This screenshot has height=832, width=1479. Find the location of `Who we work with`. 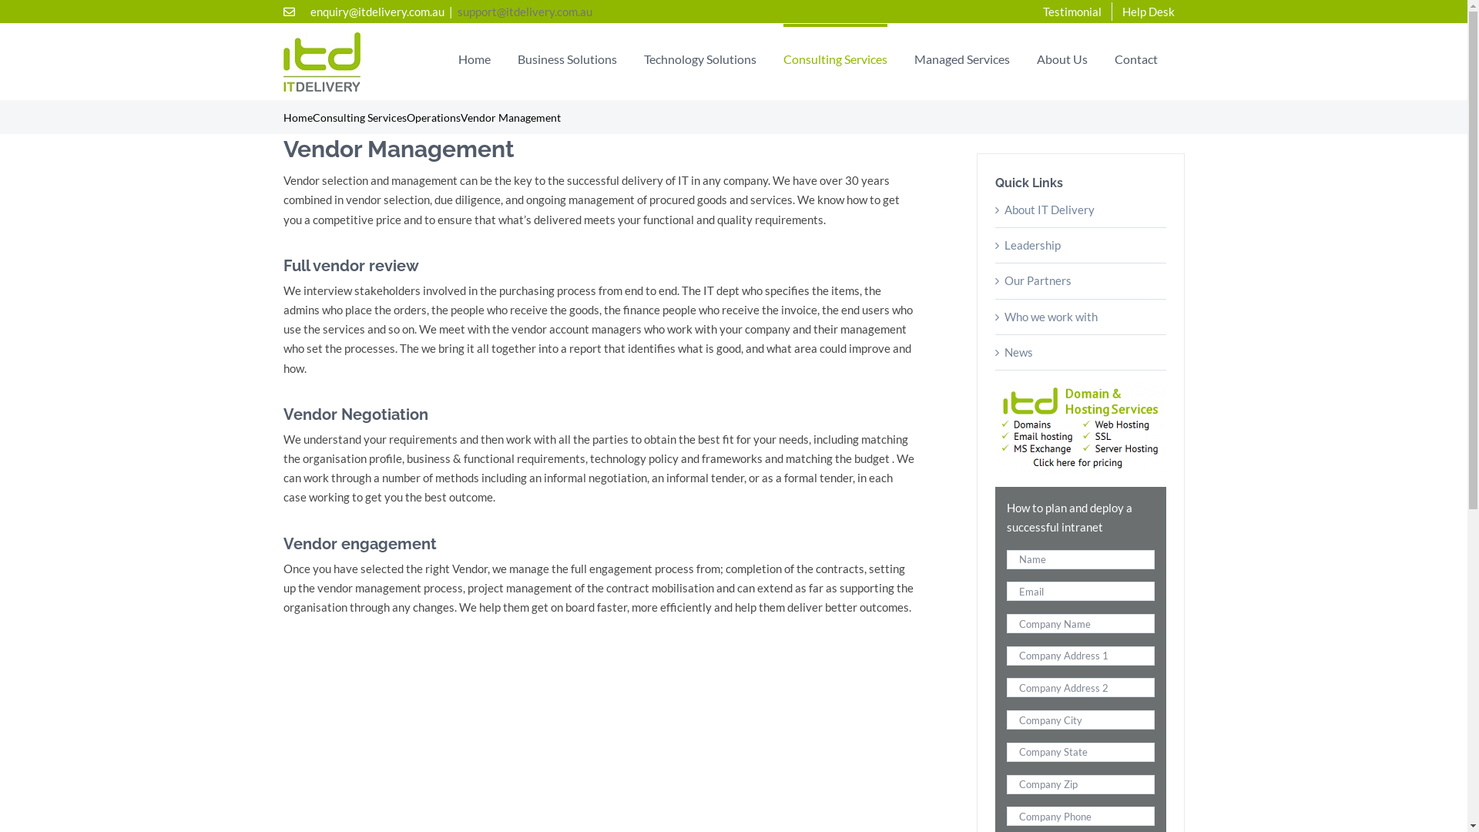

Who we work with is located at coordinates (1051, 317).